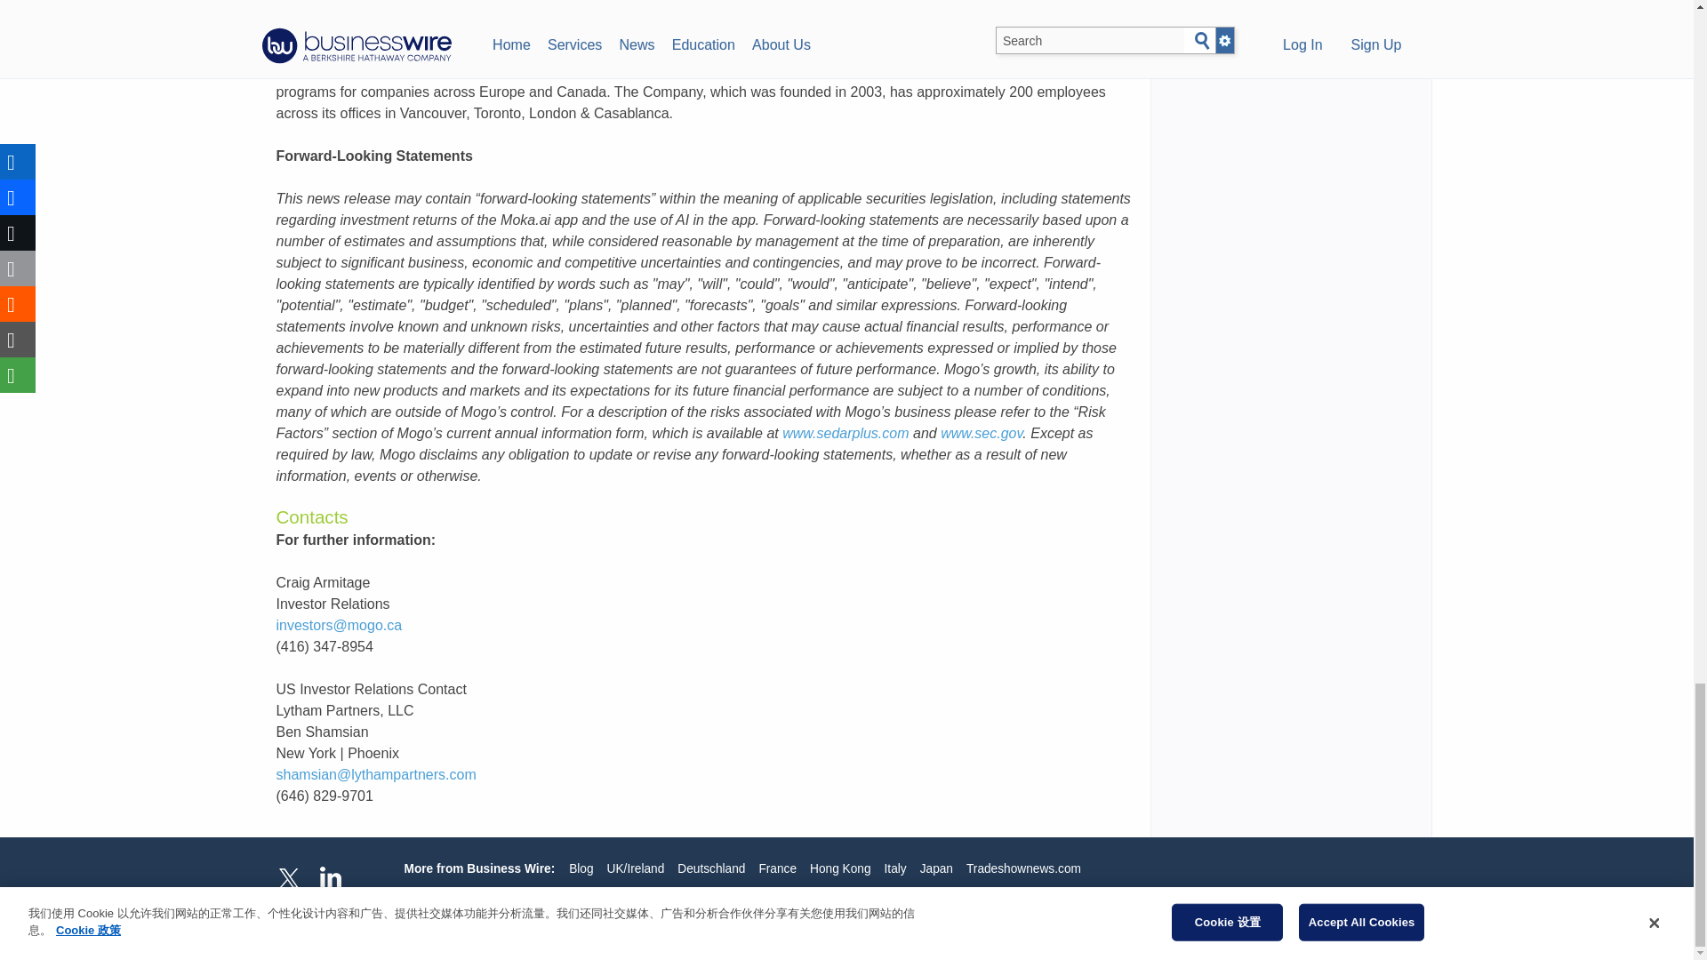  Describe the element at coordinates (982, 433) in the screenshot. I see `www.sec.gov` at that location.